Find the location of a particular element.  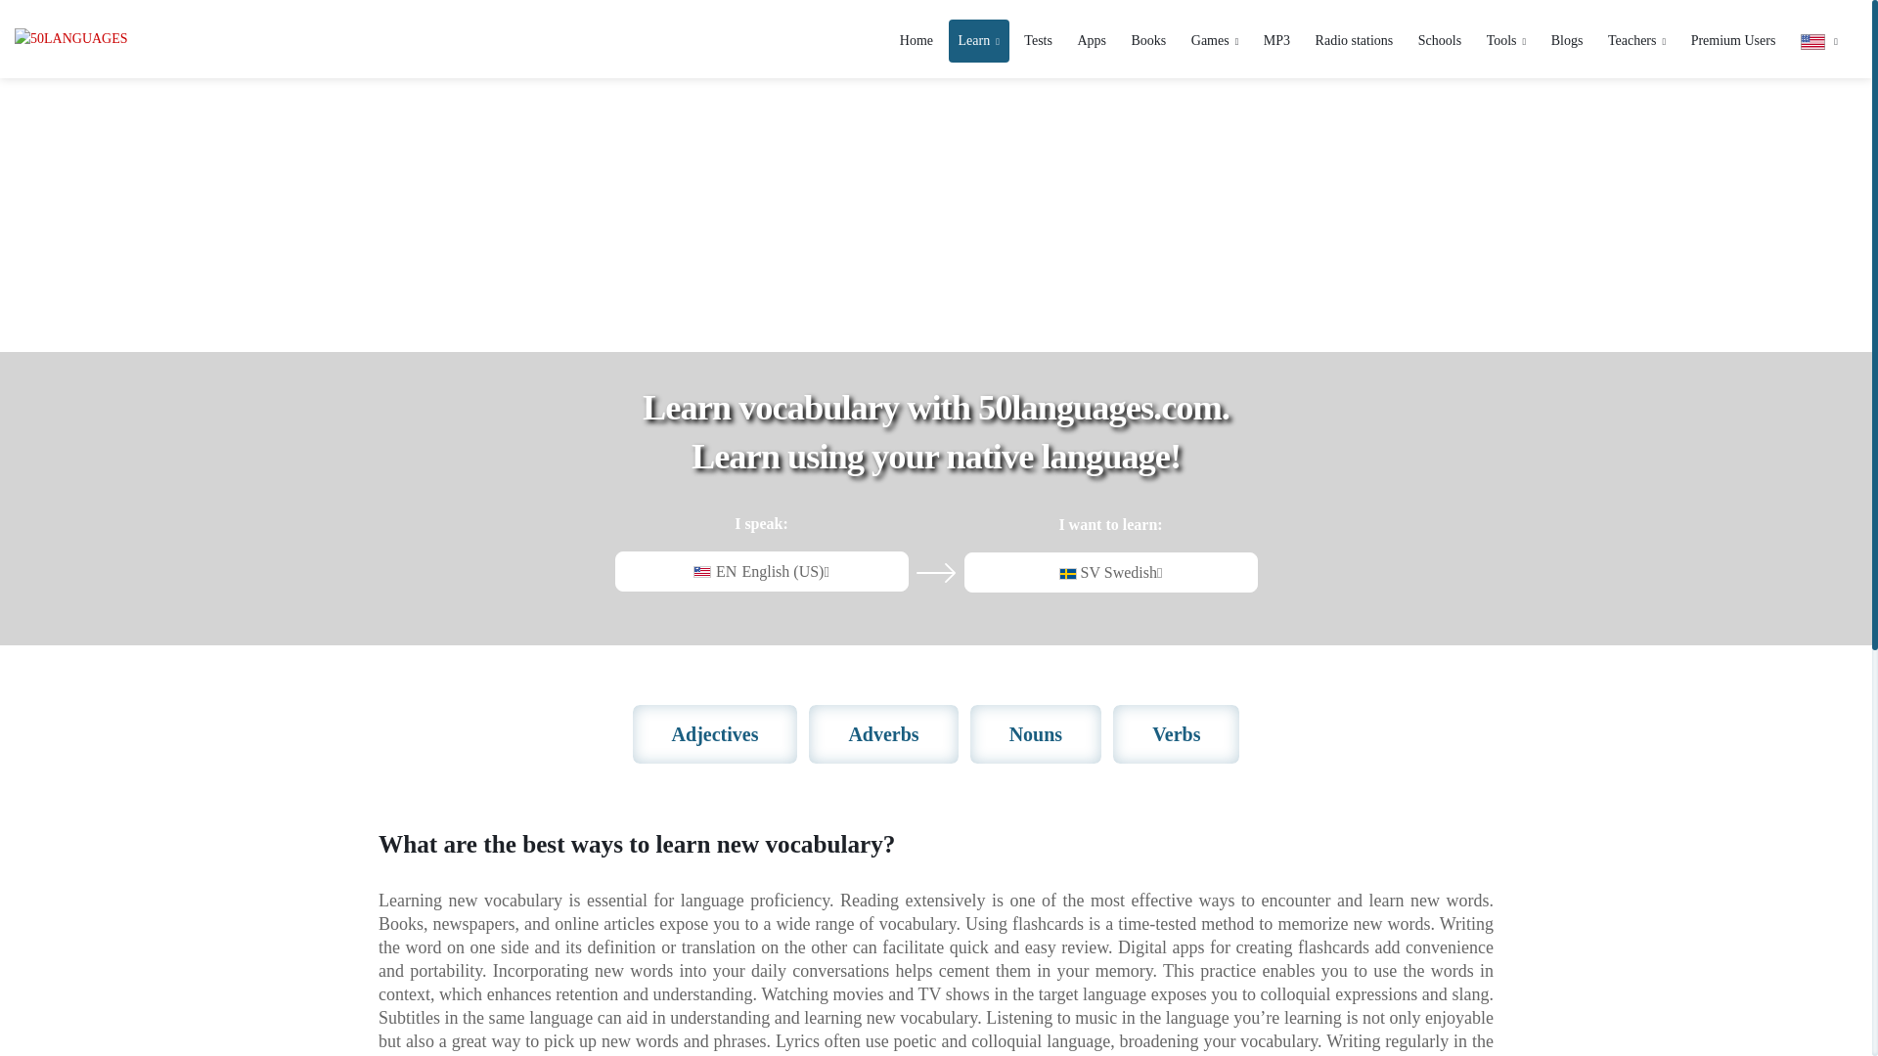

Tests is located at coordinates (1038, 40).